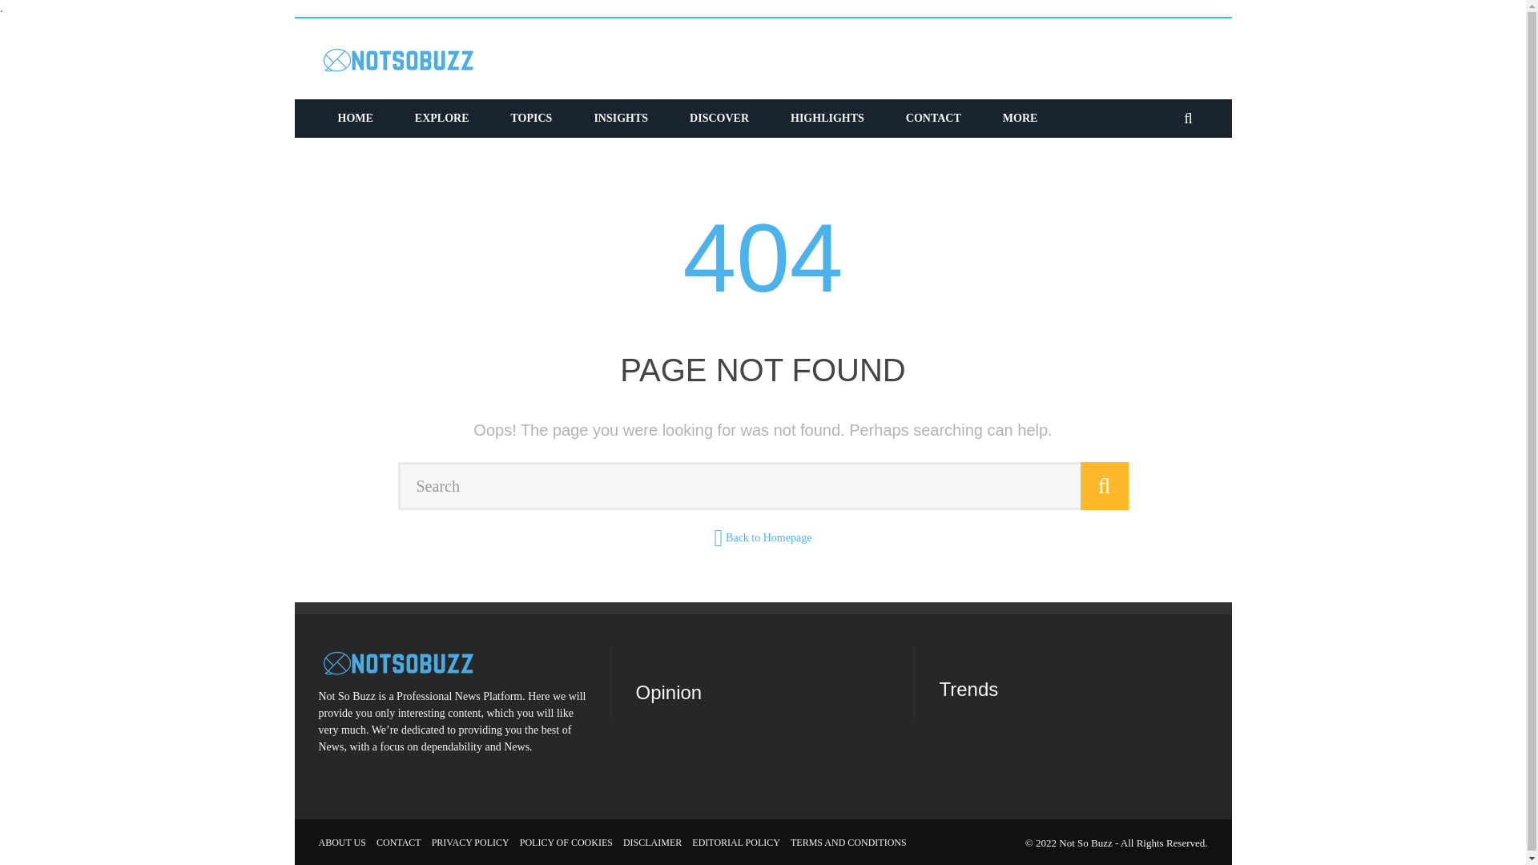 This screenshot has height=865, width=1538. What do you see at coordinates (399, 843) in the screenshot?
I see `CONTACT` at bounding box center [399, 843].